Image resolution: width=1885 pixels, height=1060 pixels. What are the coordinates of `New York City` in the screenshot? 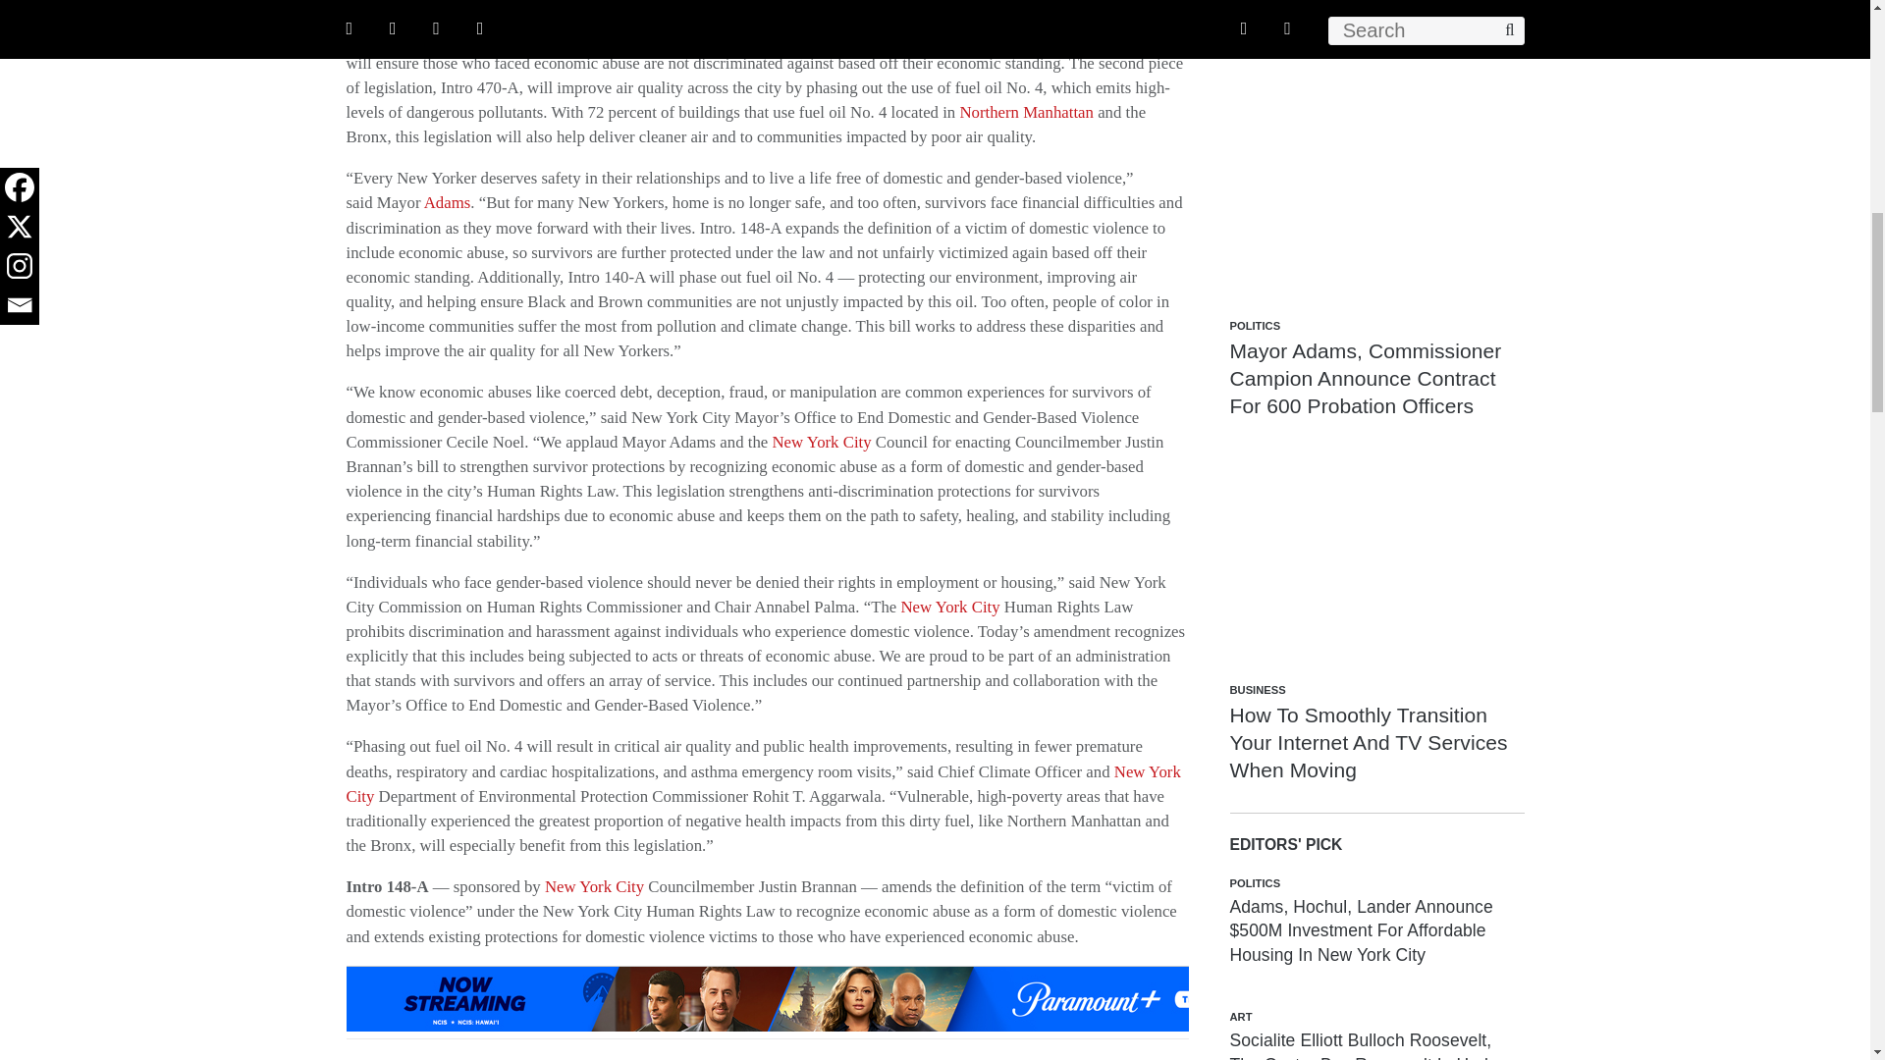 It's located at (949, 607).